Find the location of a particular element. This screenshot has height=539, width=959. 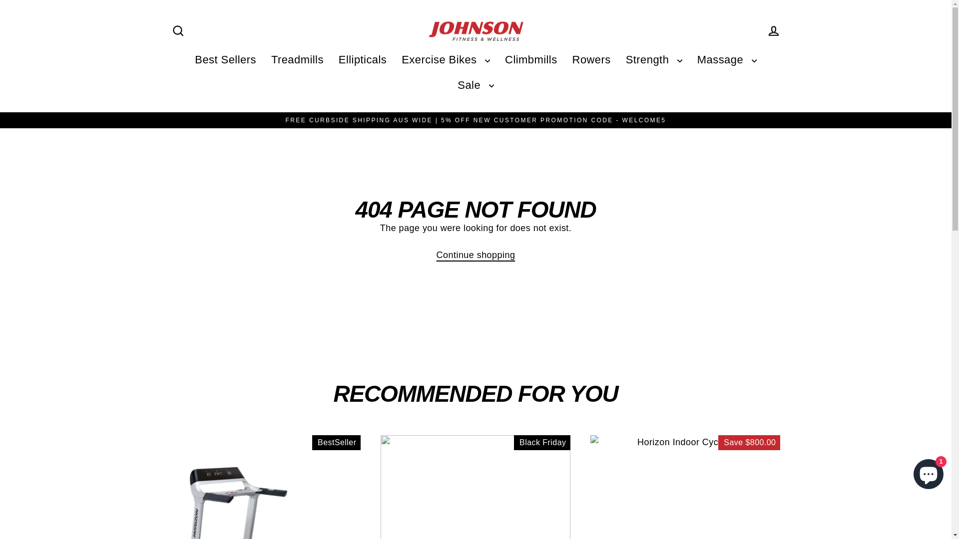

Treadmills is located at coordinates (298, 60).